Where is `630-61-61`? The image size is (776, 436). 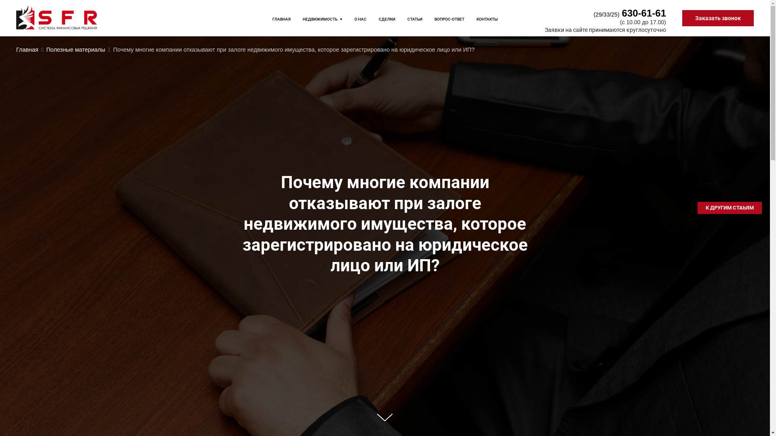
630-61-61 is located at coordinates (644, 13).